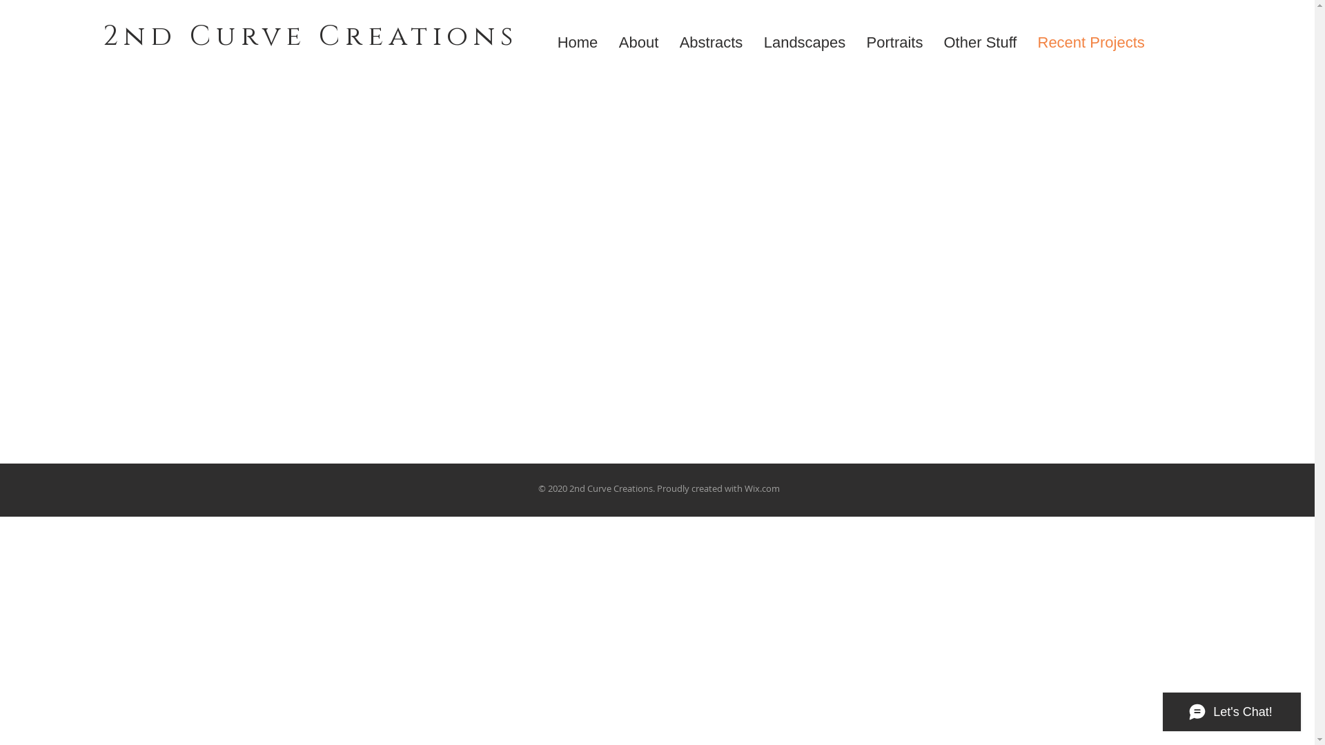  I want to click on 2nd Curve Creations, so click(310, 37).